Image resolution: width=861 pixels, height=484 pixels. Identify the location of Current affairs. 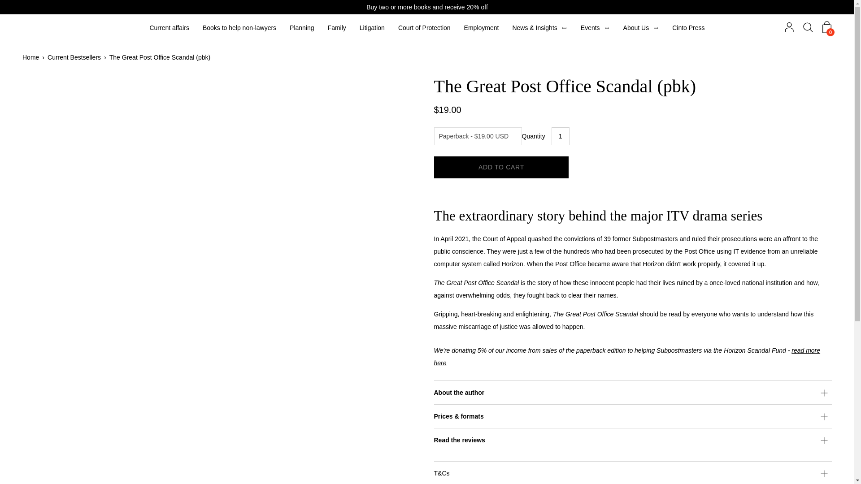
(169, 28).